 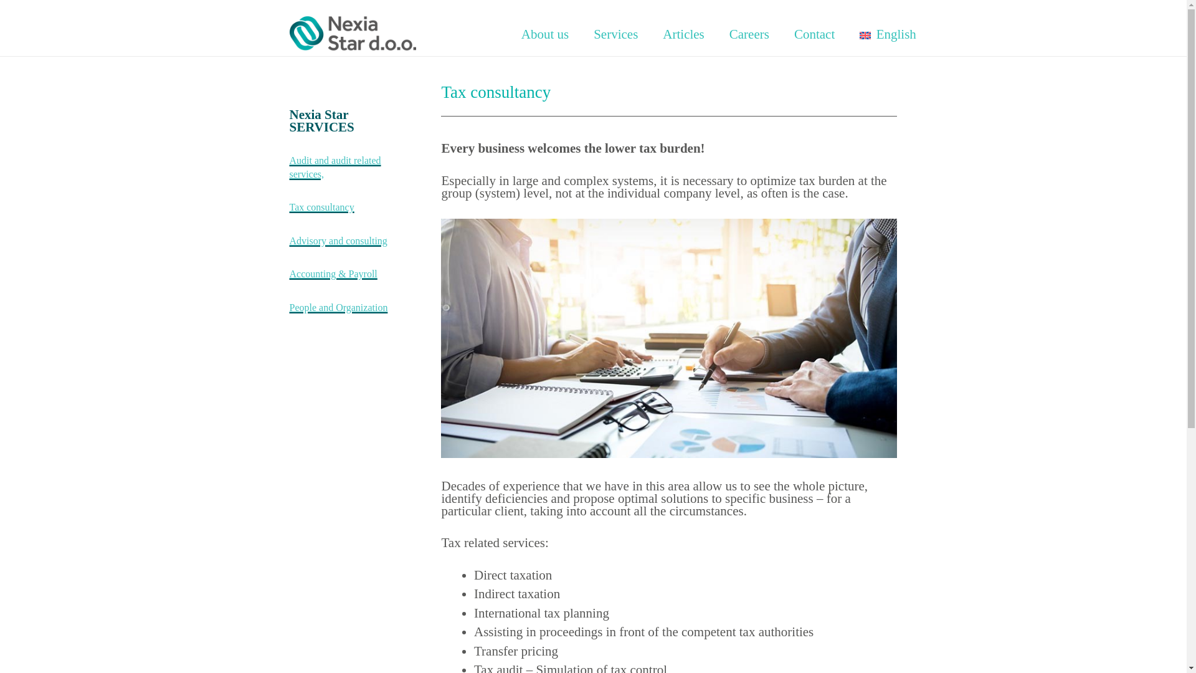 I want to click on Contact, so click(x=814, y=34).